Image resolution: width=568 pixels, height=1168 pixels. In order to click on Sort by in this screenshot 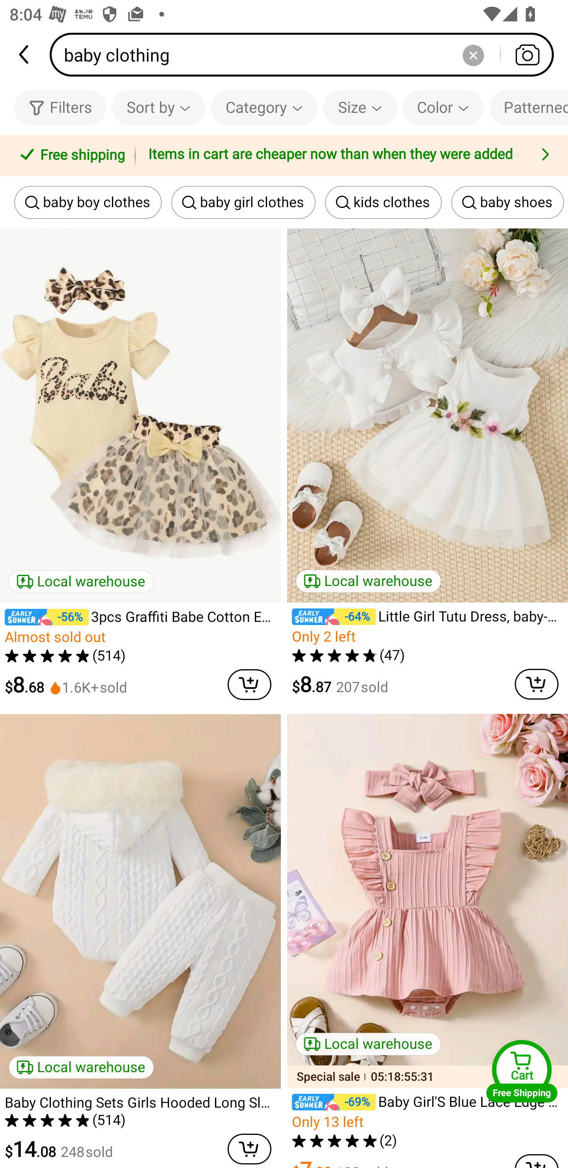, I will do `click(158, 107)`.